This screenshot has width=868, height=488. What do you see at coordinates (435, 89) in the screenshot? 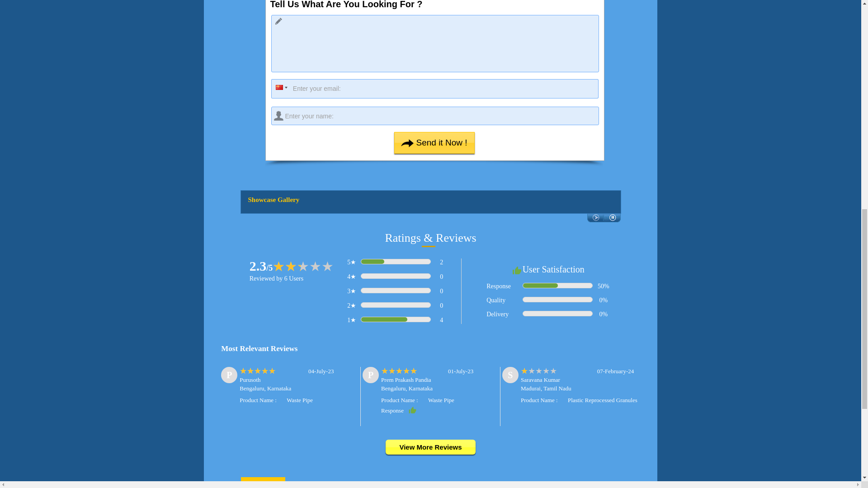
I see `Enter your email:` at bounding box center [435, 89].